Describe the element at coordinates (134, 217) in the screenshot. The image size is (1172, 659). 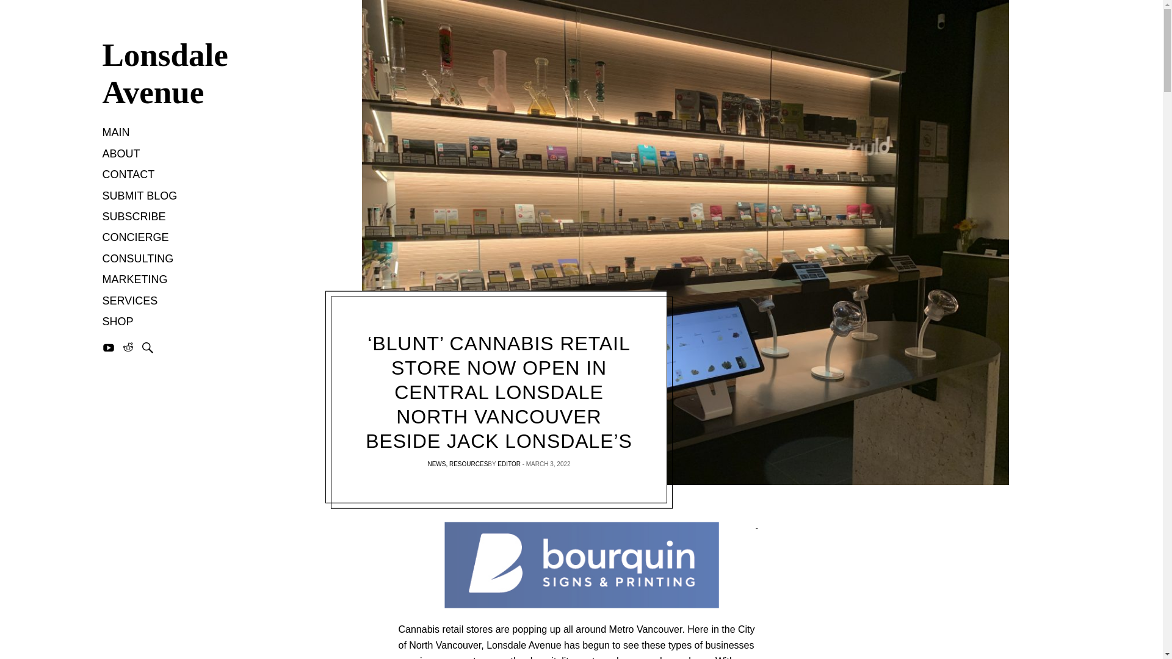
I see `SUBSCRIBE` at that location.